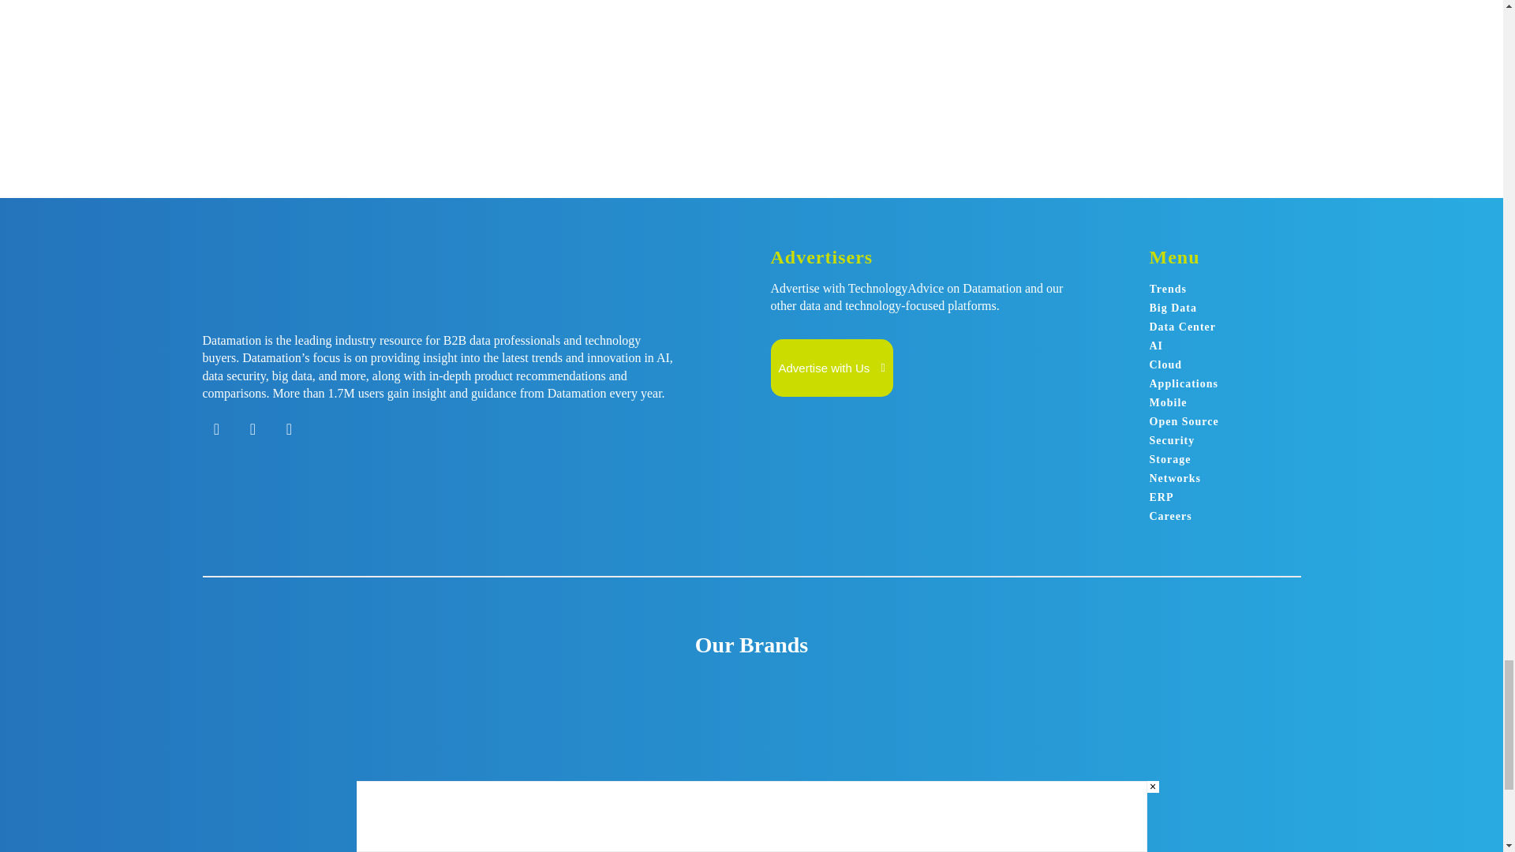 This screenshot has width=1515, height=852. Describe the element at coordinates (814, 55) in the screenshot. I see `The Future of Low Code No Code` at that location.